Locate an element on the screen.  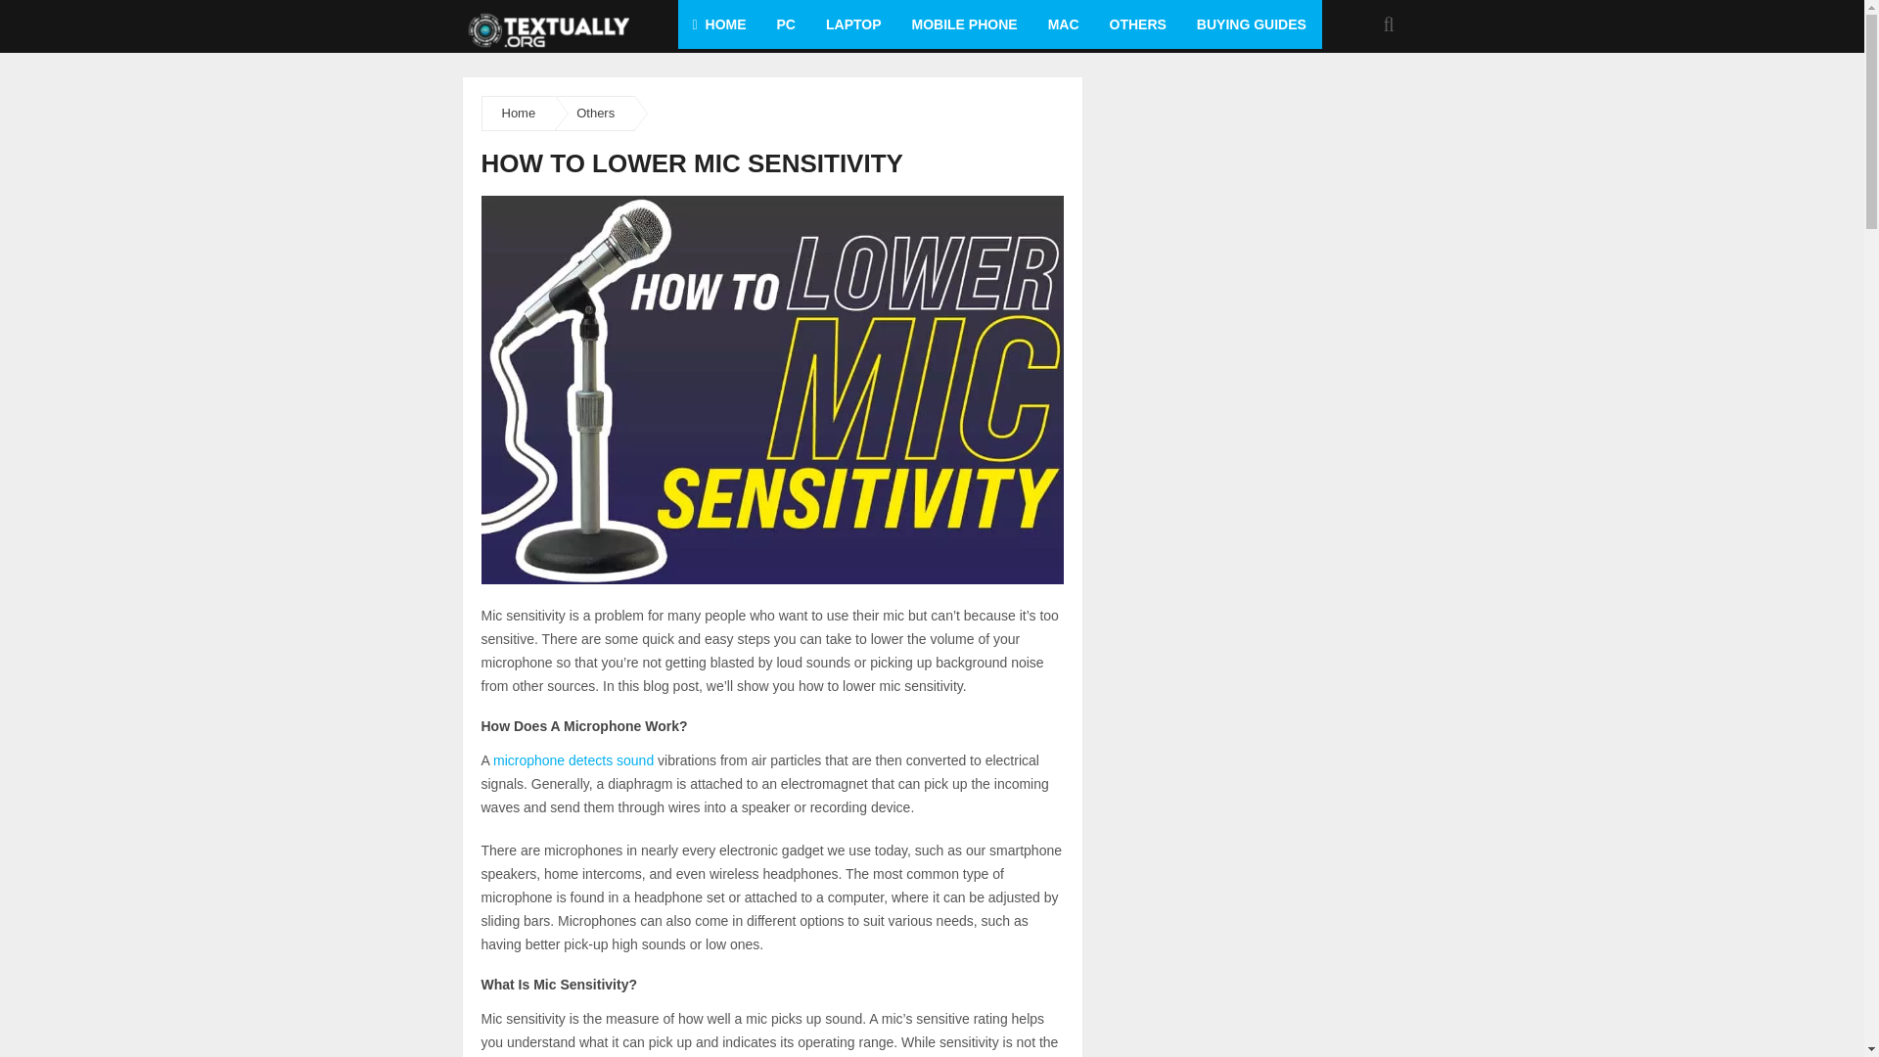
MAC is located at coordinates (1063, 23).